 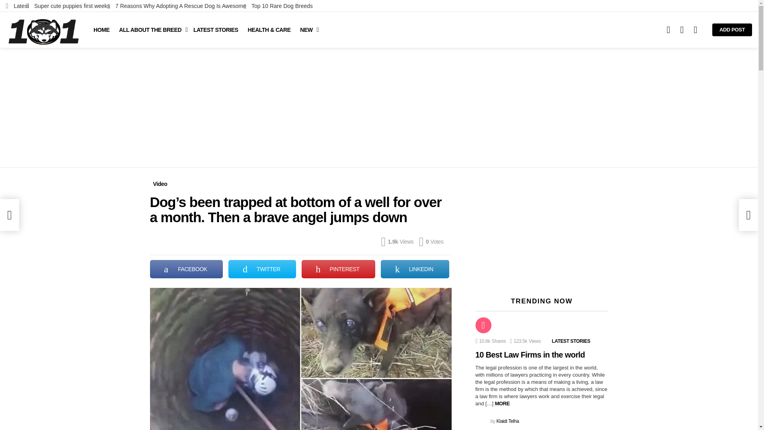 I want to click on Share on Facebook, so click(x=186, y=269).